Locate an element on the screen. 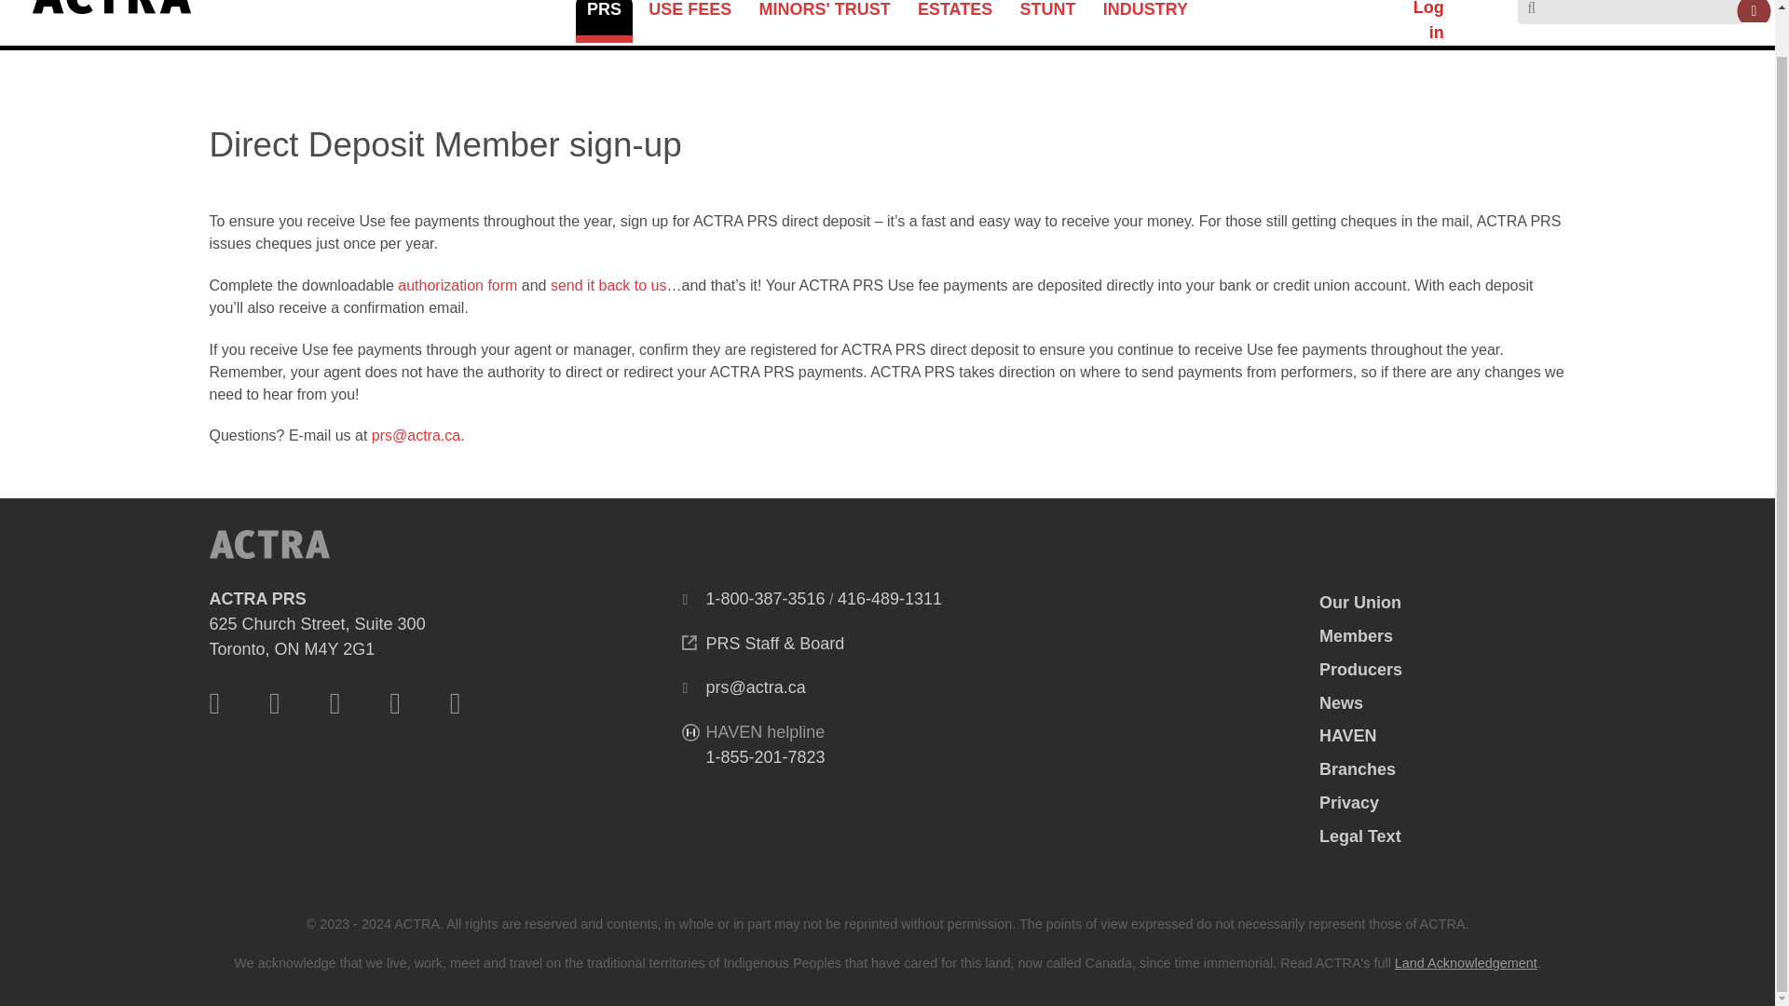  Legal Text is located at coordinates (1360, 836).